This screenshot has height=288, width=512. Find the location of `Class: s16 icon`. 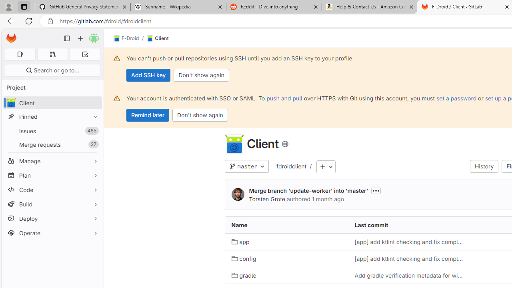

Class: s16 icon is located at coordinates (285, 144).